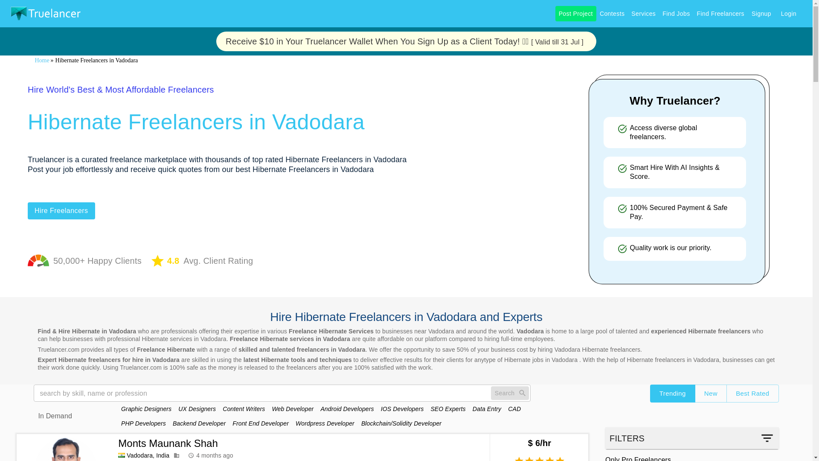 This screenshot has height=461, width=819. I want to click on Find Jobs, so click(676, 14).